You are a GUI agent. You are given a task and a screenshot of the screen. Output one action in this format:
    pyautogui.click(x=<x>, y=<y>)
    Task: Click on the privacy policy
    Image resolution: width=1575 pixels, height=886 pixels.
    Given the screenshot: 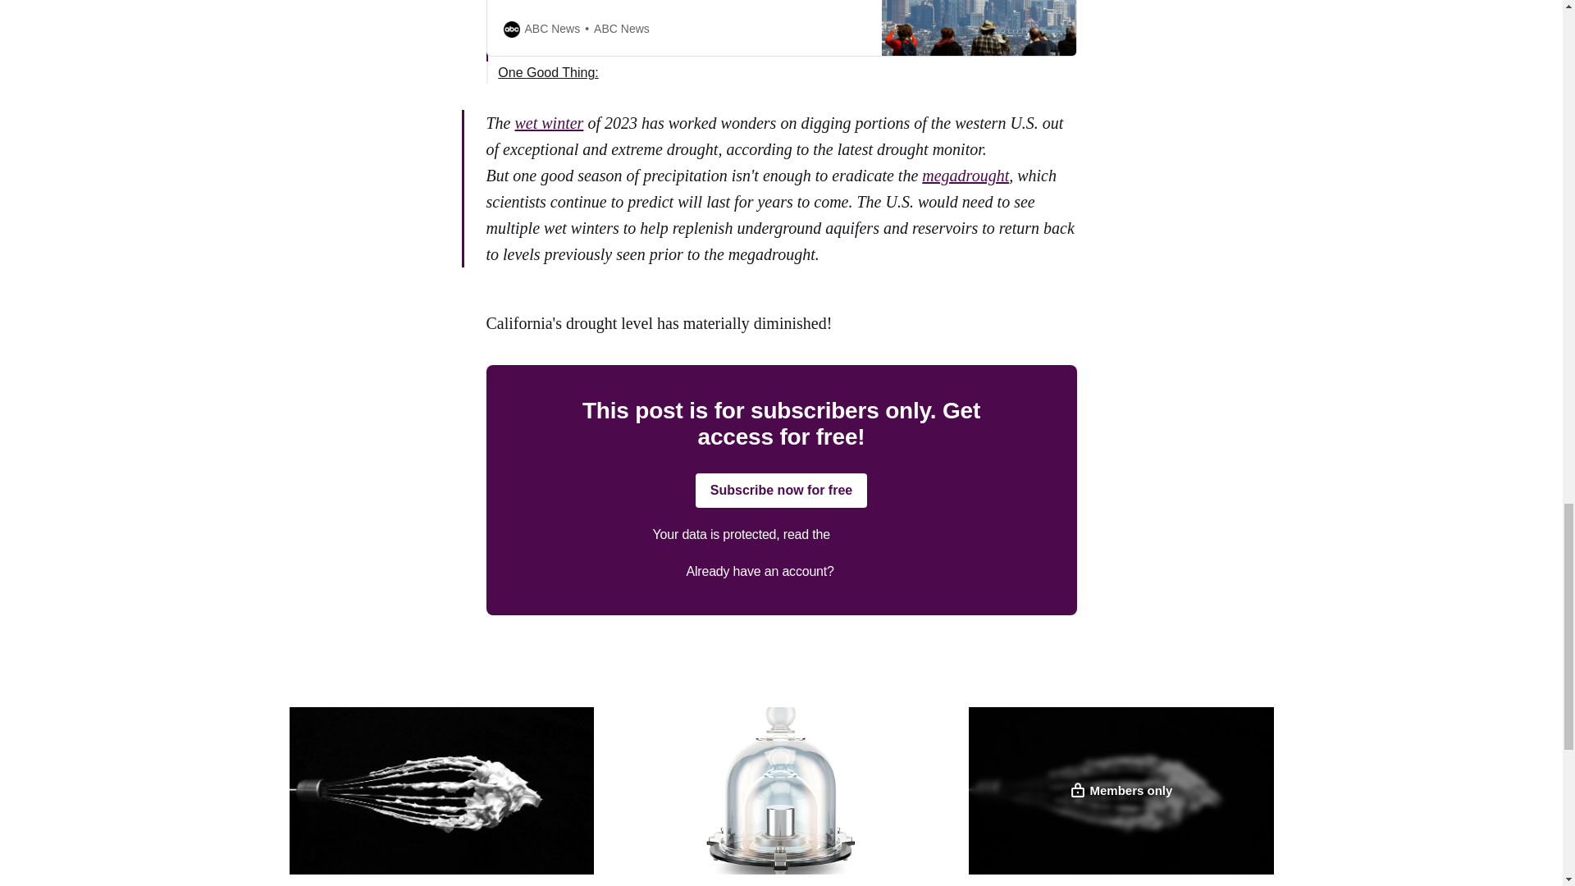 What is the action you would take?
    pyautogui.click(x=871, y=533)
    